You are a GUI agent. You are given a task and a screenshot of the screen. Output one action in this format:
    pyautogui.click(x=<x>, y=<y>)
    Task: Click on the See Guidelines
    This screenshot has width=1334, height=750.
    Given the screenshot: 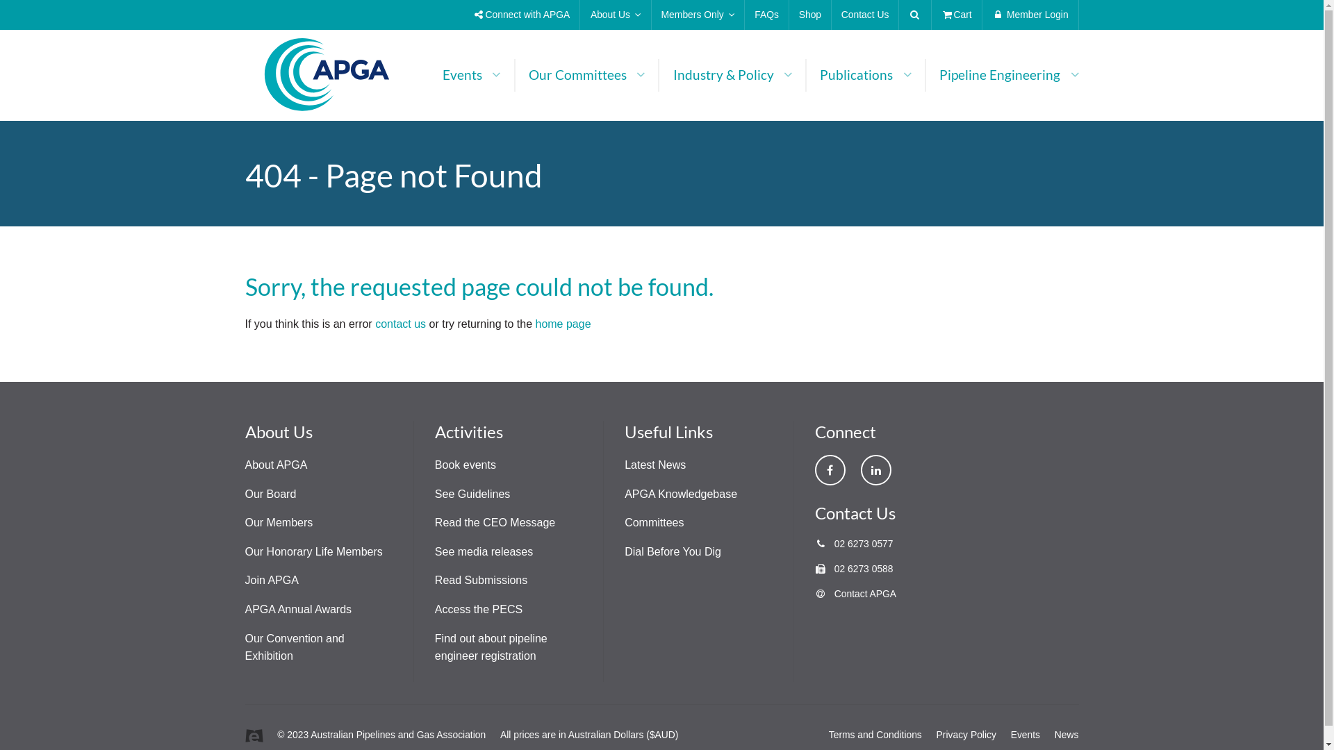 What is the action you would take?
    pyautogui.click(x=472, y=494)
    